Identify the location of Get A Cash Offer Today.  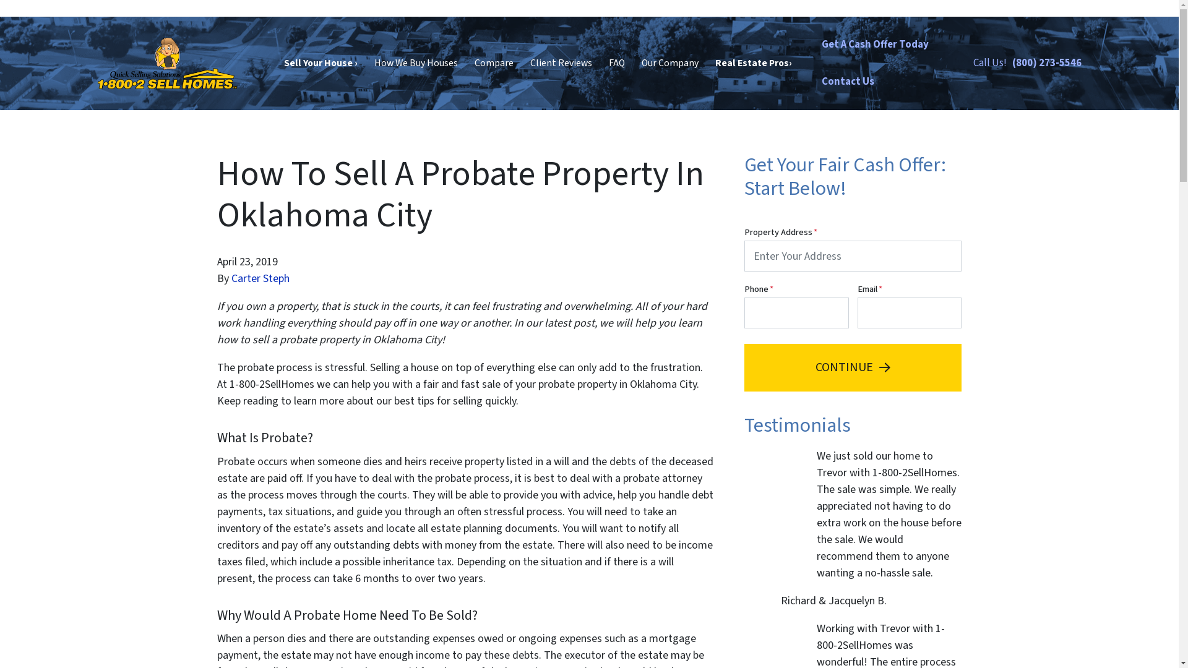
(875, 45).